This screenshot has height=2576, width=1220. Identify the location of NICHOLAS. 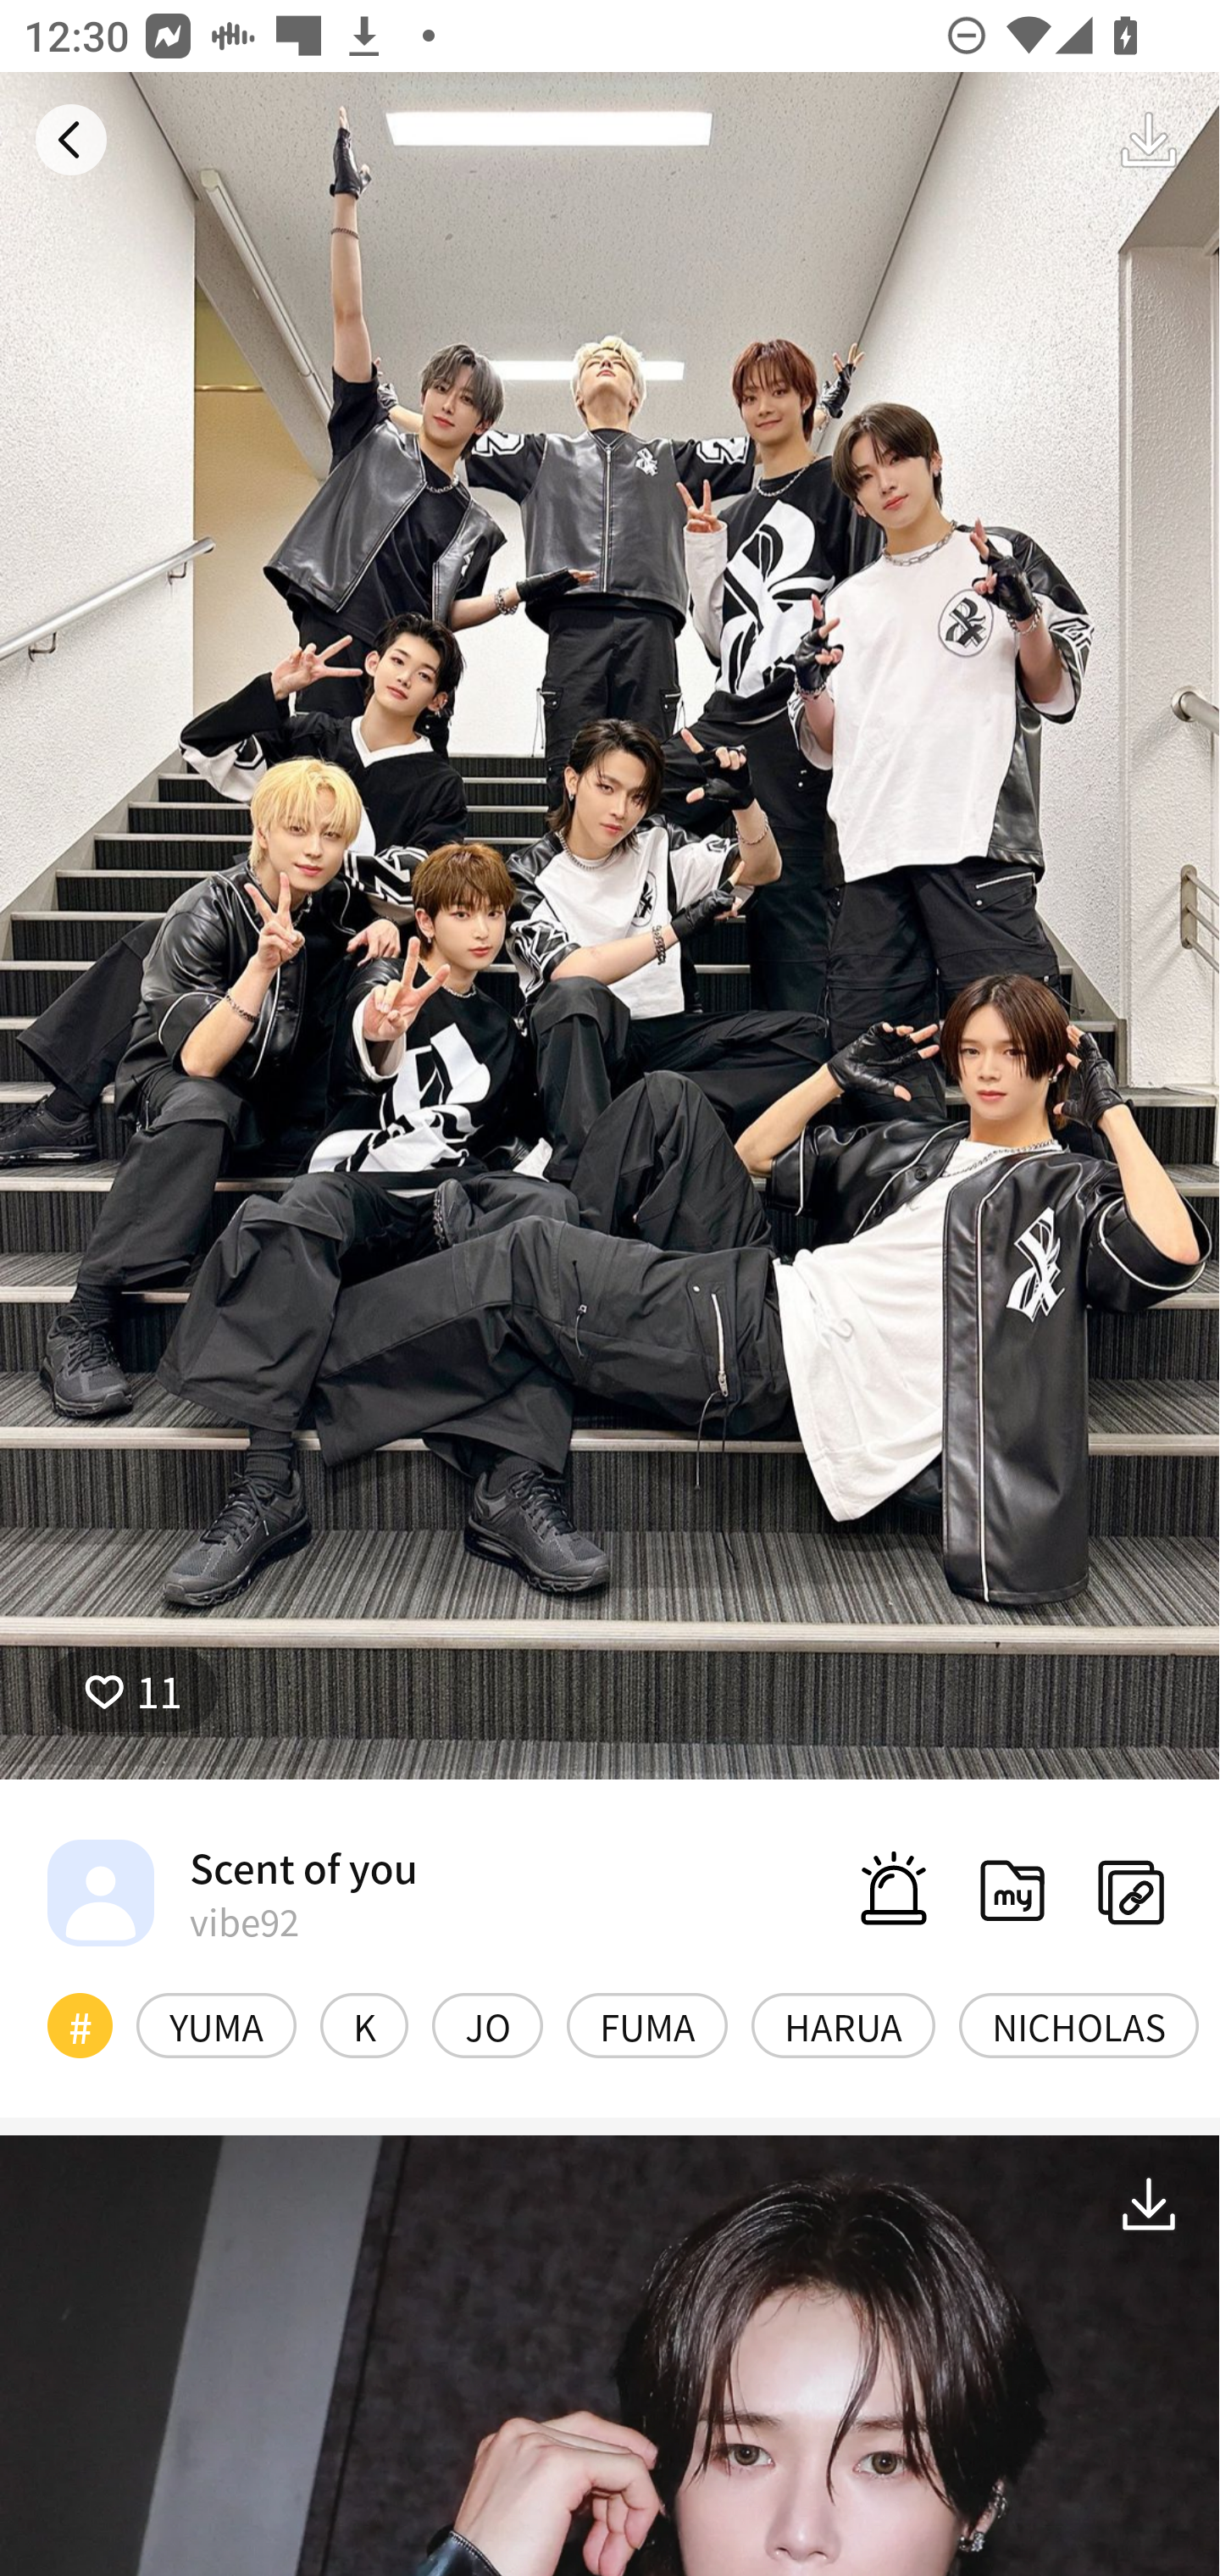
(1079, 2025).